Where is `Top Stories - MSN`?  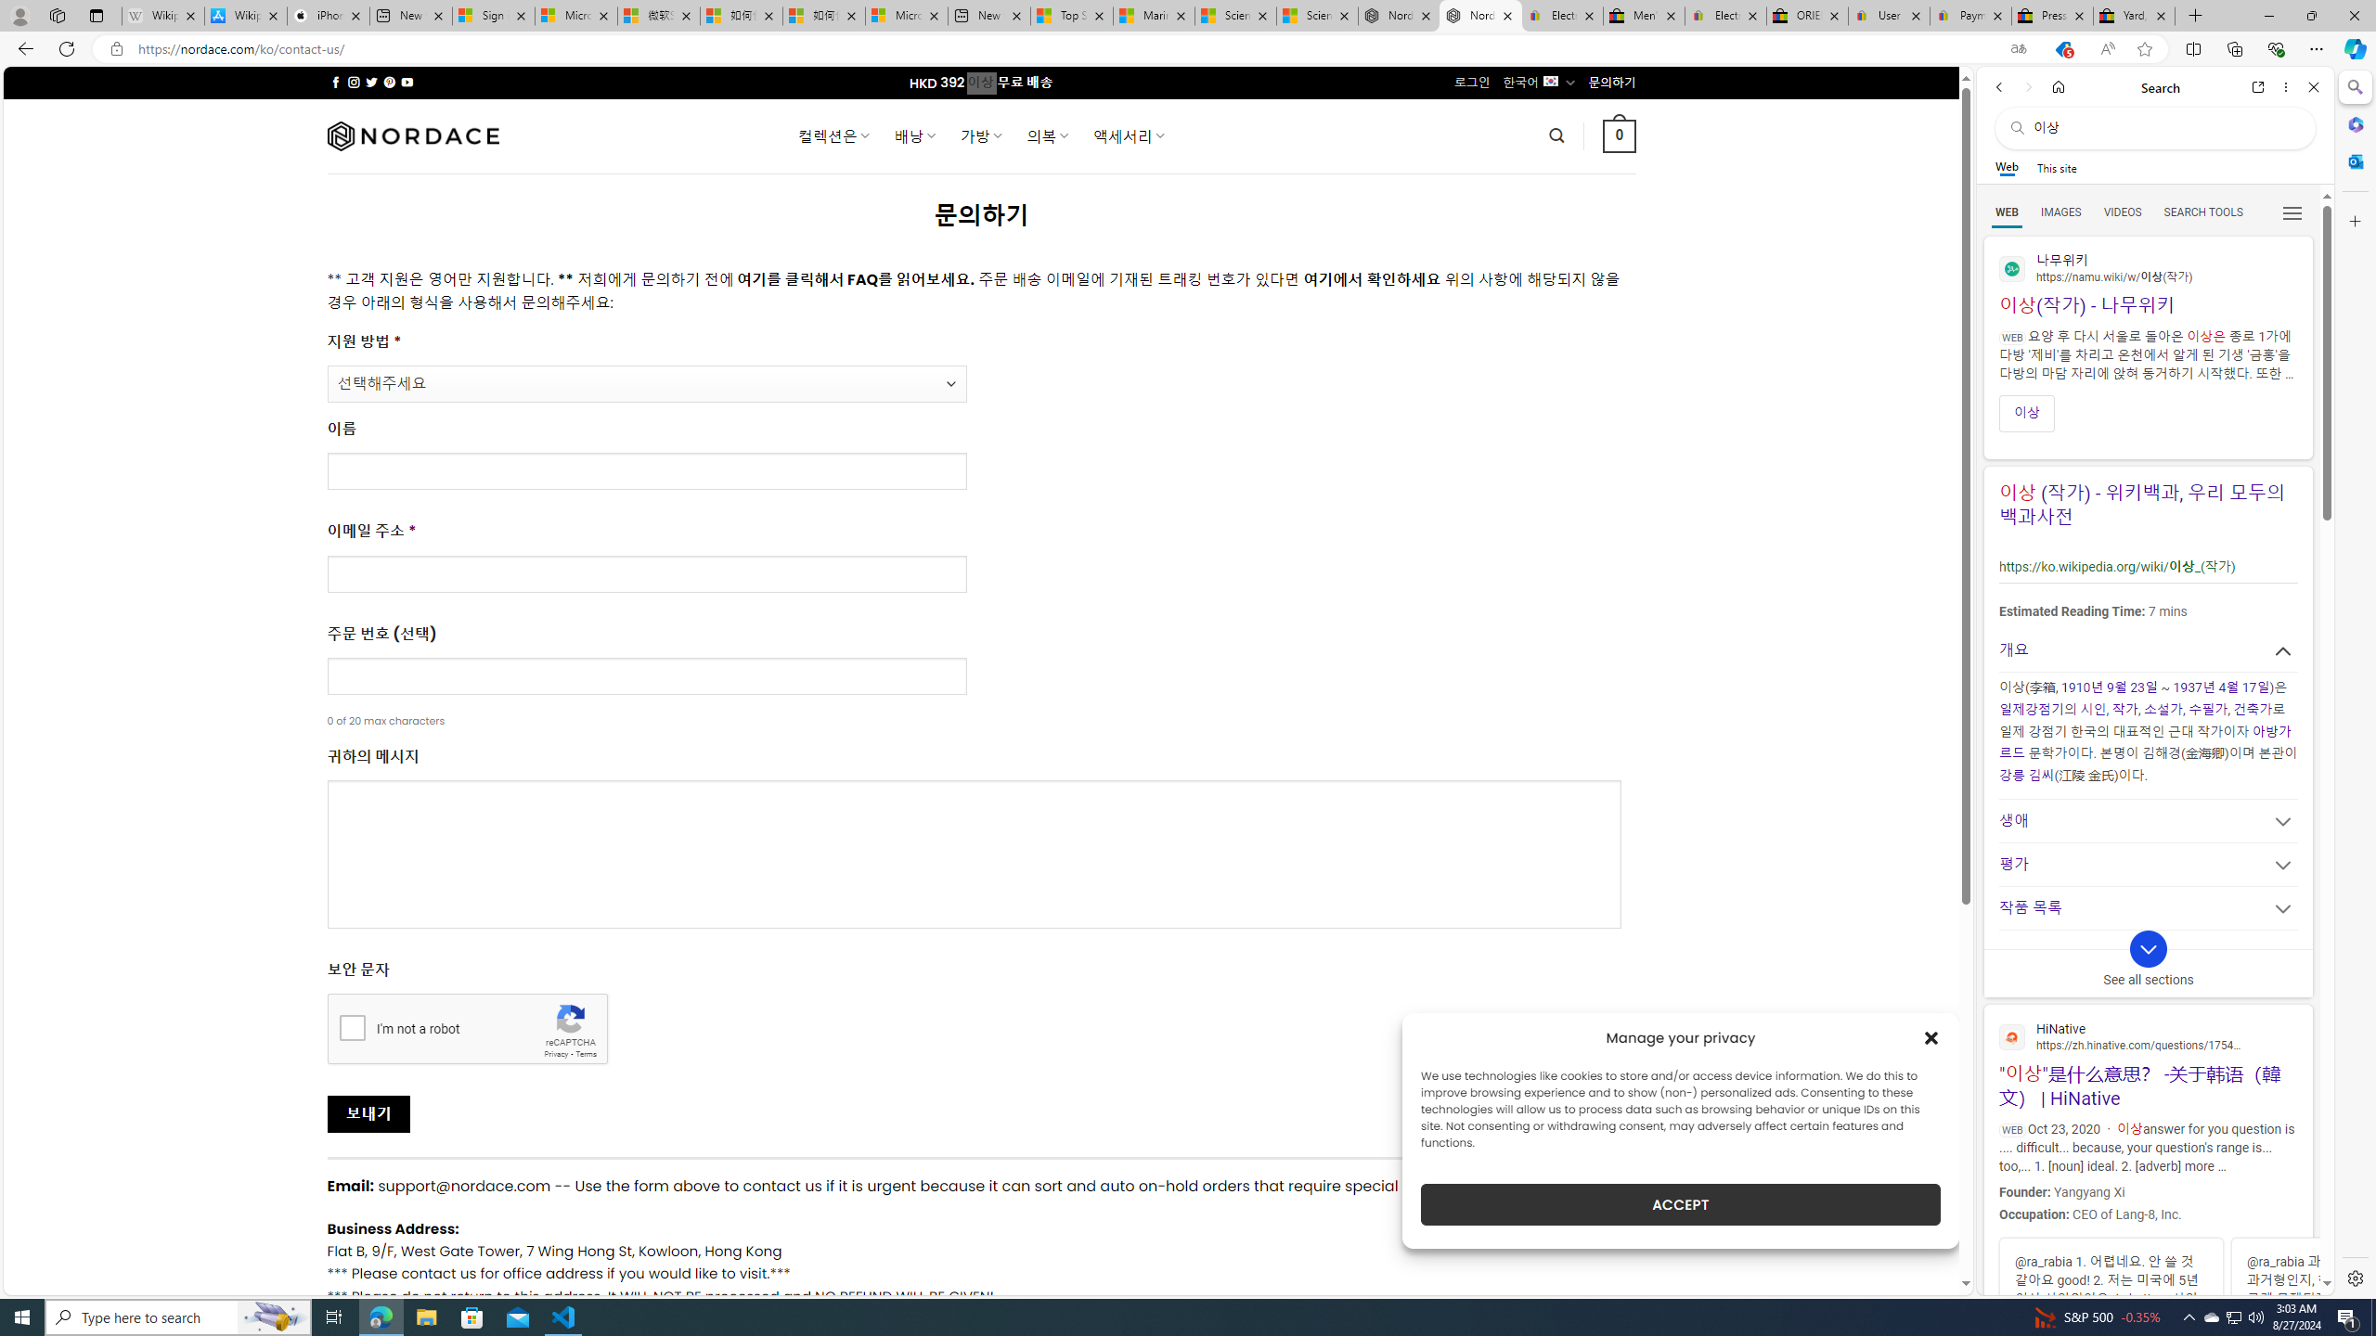 Top Stories - MSN is located at coordinates (1071, 16).